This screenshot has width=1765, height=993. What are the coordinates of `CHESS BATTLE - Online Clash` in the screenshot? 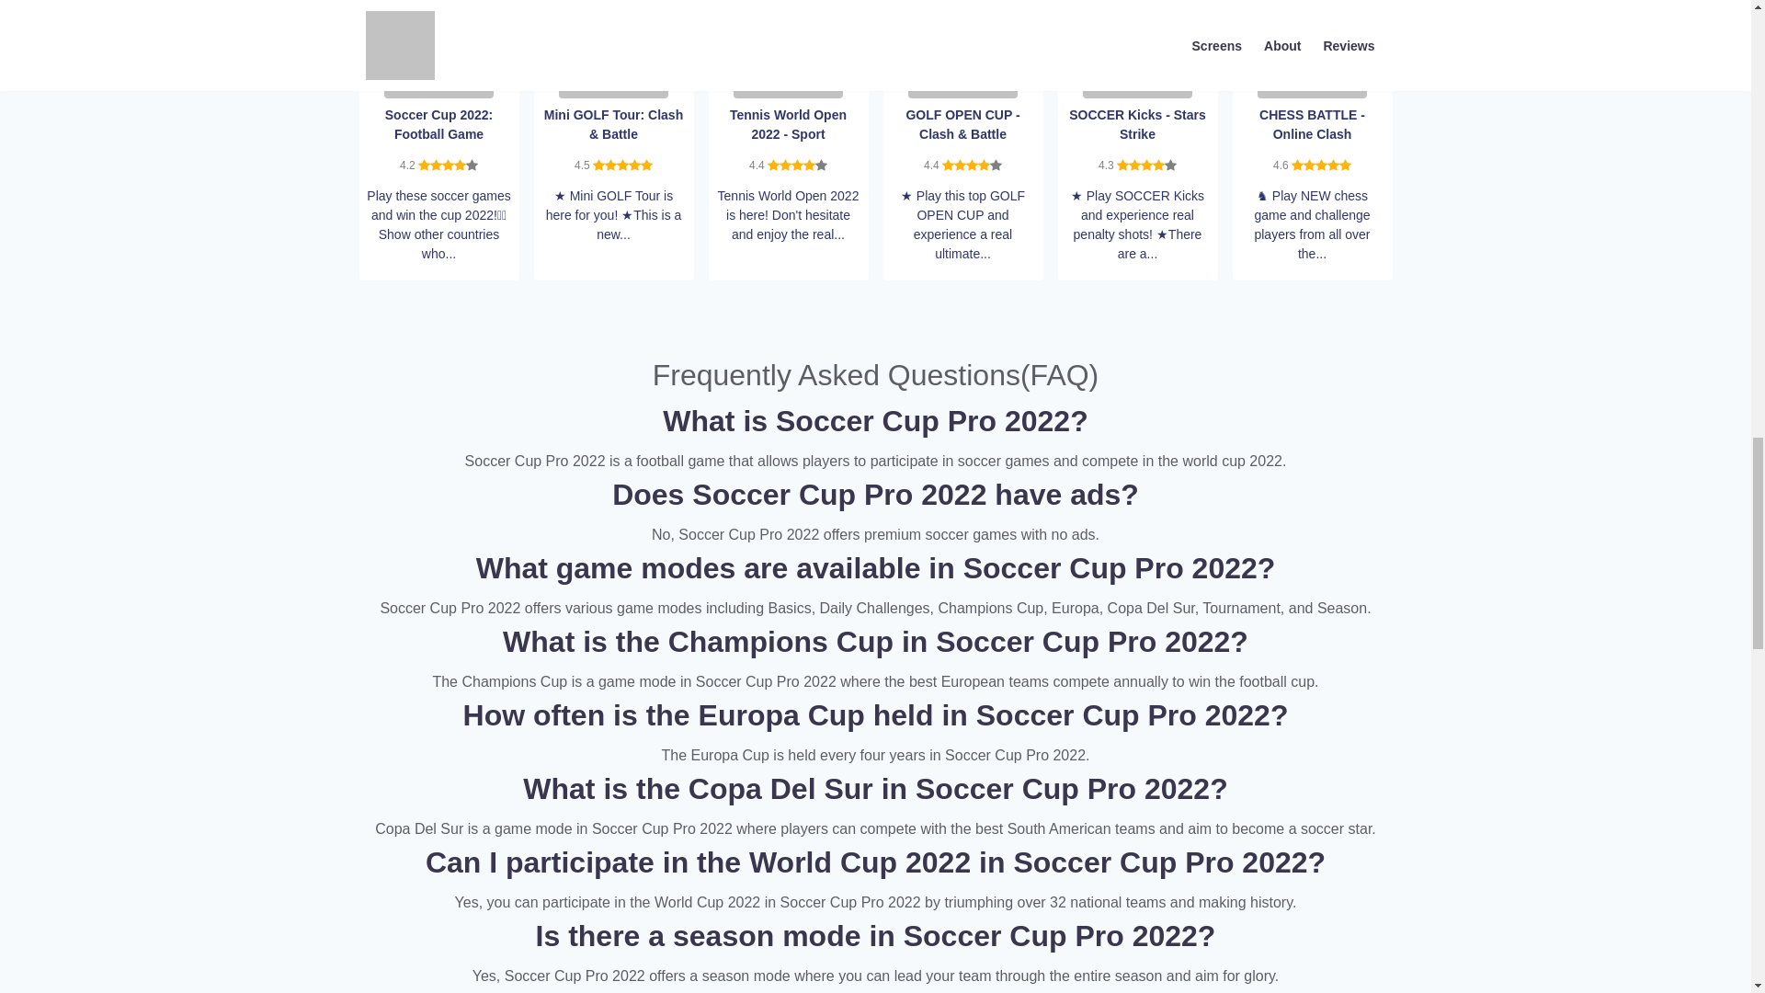 It's located at (1311, 40).